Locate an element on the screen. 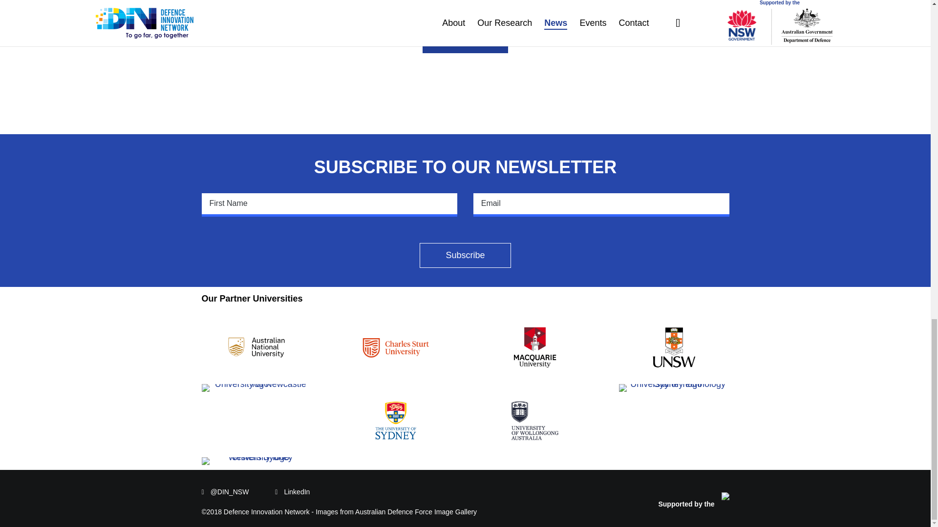  University of New South Wales is located at coordinates (674, 347).